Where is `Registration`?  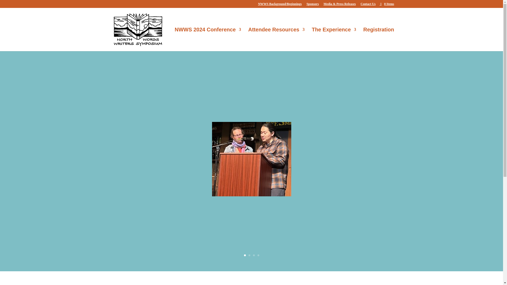 Registration is located at coordinates (379, 39).